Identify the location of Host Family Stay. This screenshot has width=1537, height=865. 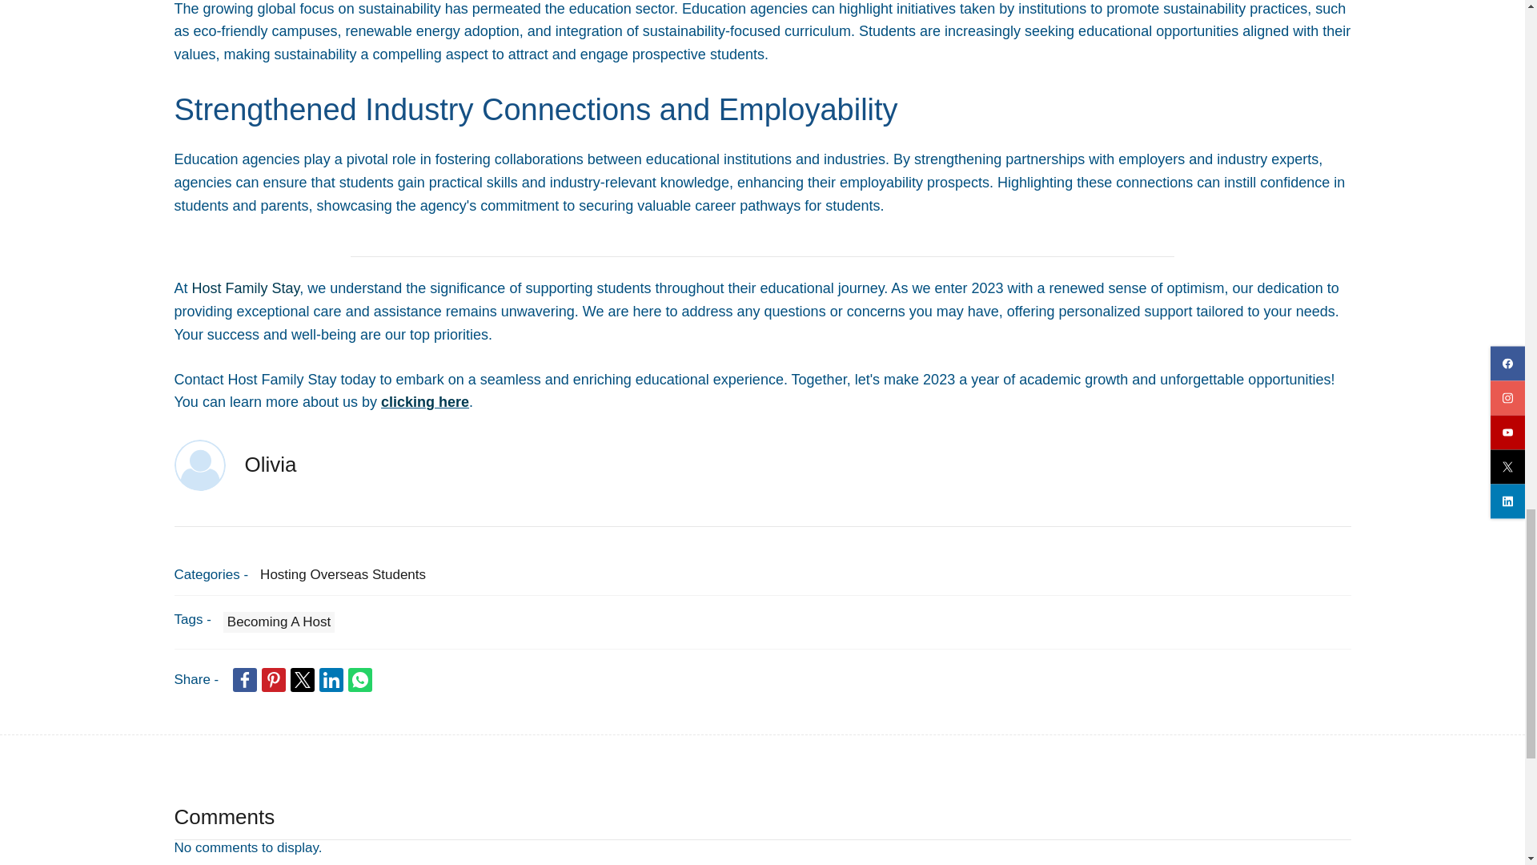
(246, 288).